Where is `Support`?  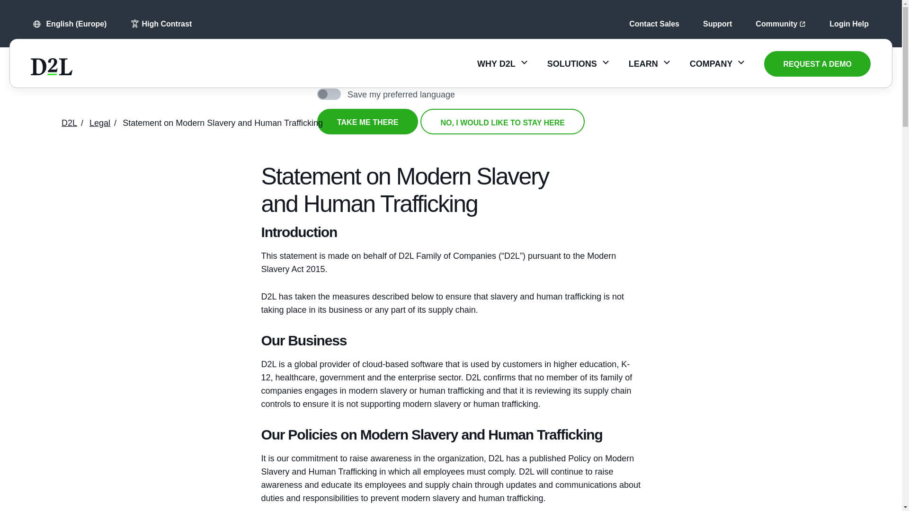
Support is located at coordinates (717, 24).